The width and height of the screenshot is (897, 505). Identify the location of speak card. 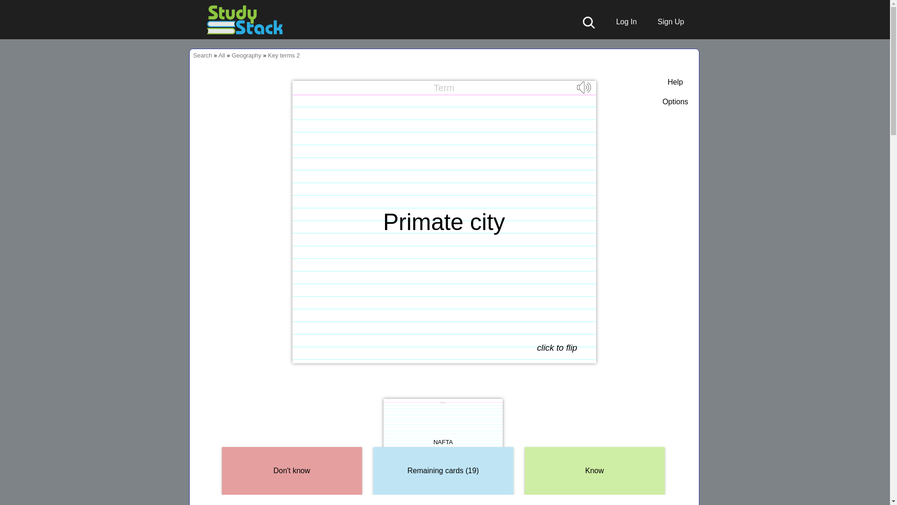
(585, 92).